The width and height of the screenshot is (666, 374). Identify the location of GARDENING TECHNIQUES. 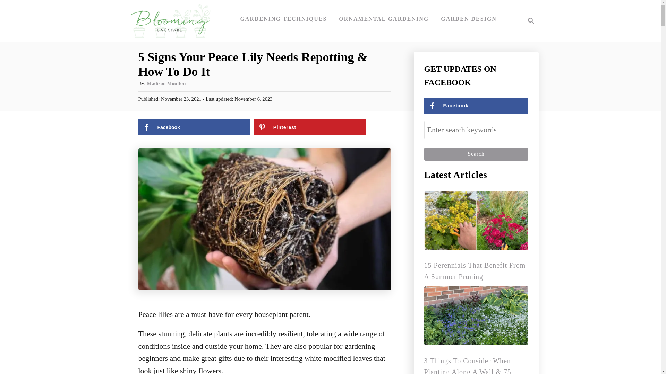
(283, 19).